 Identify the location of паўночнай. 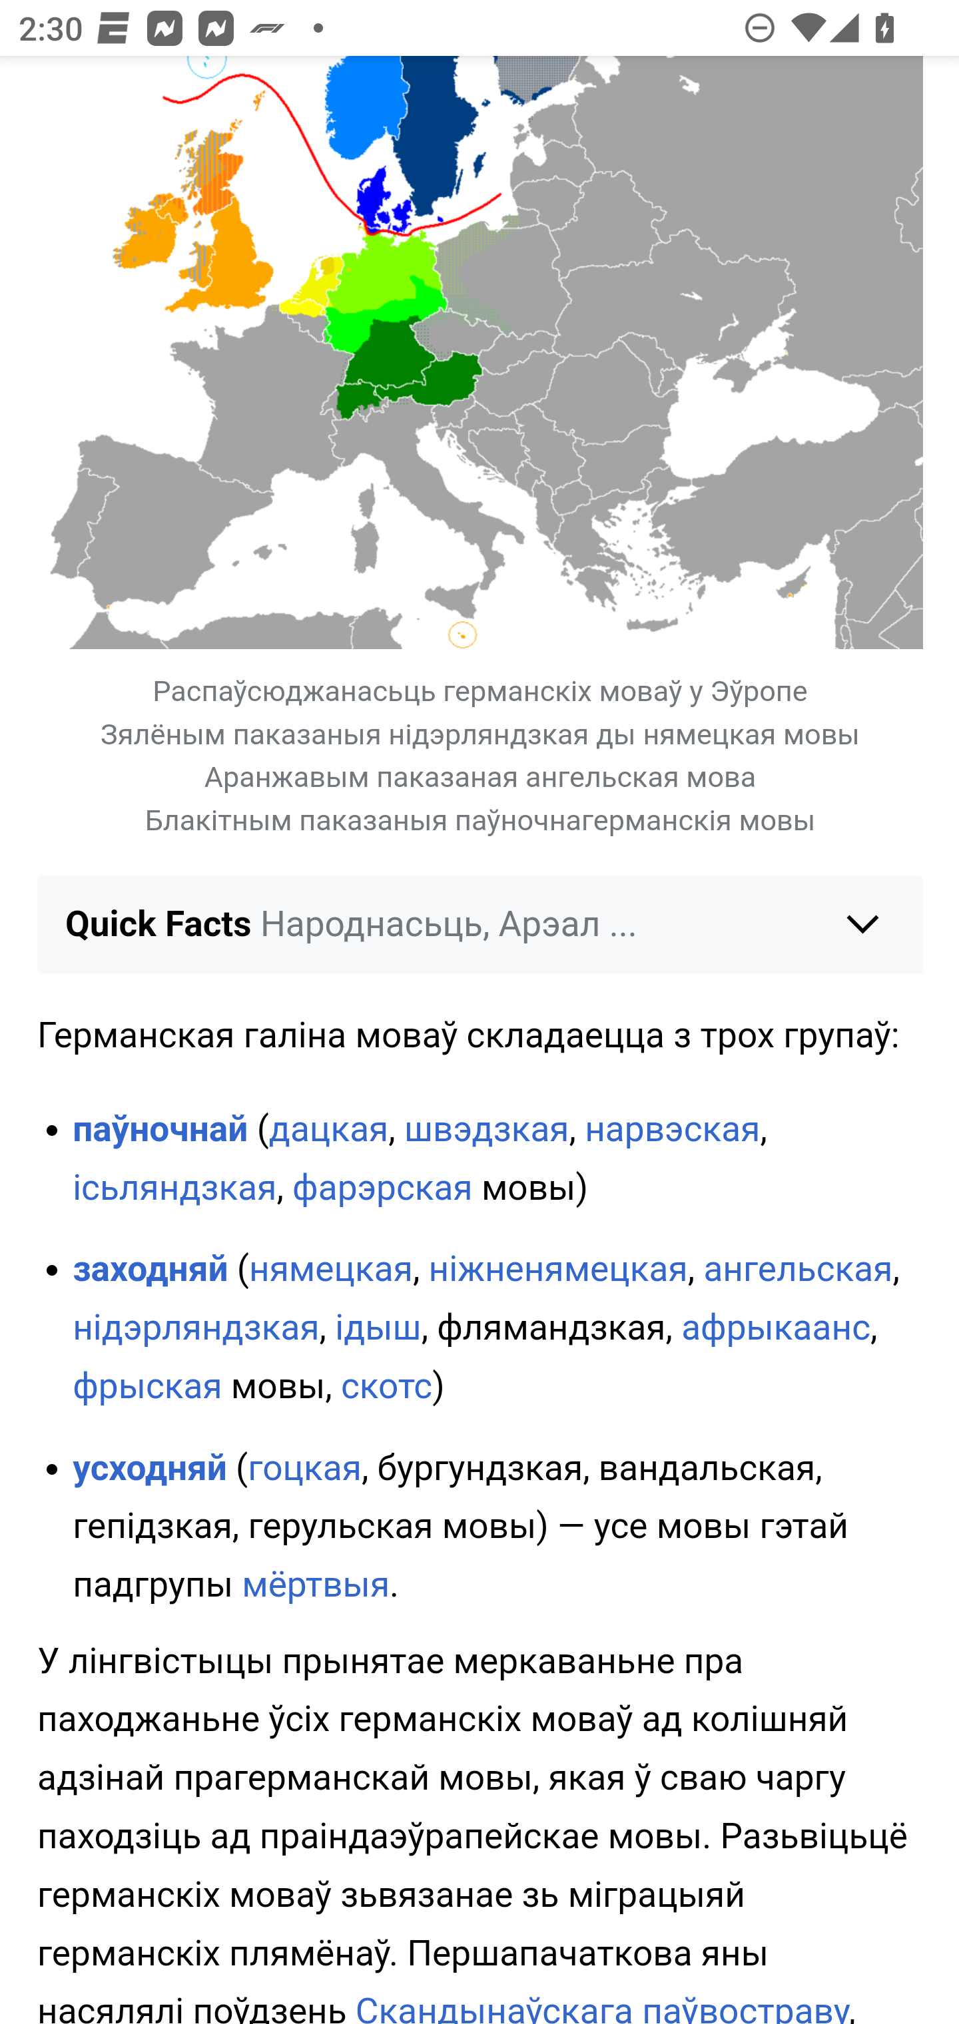
(160, 1131).